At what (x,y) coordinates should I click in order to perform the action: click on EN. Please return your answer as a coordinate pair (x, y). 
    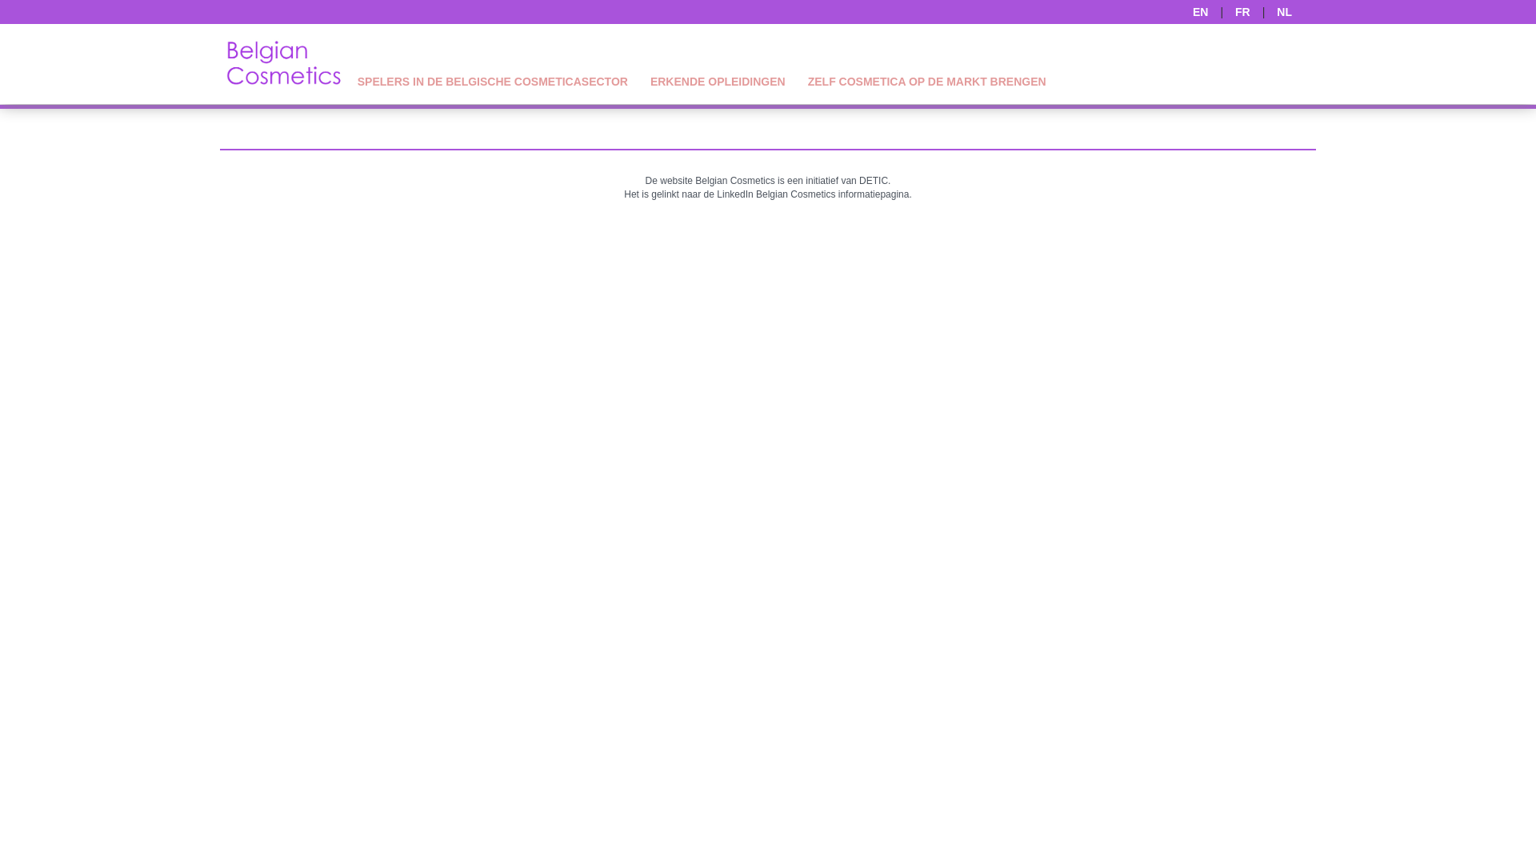
    Looking at the image, I should click on (1200, 12).